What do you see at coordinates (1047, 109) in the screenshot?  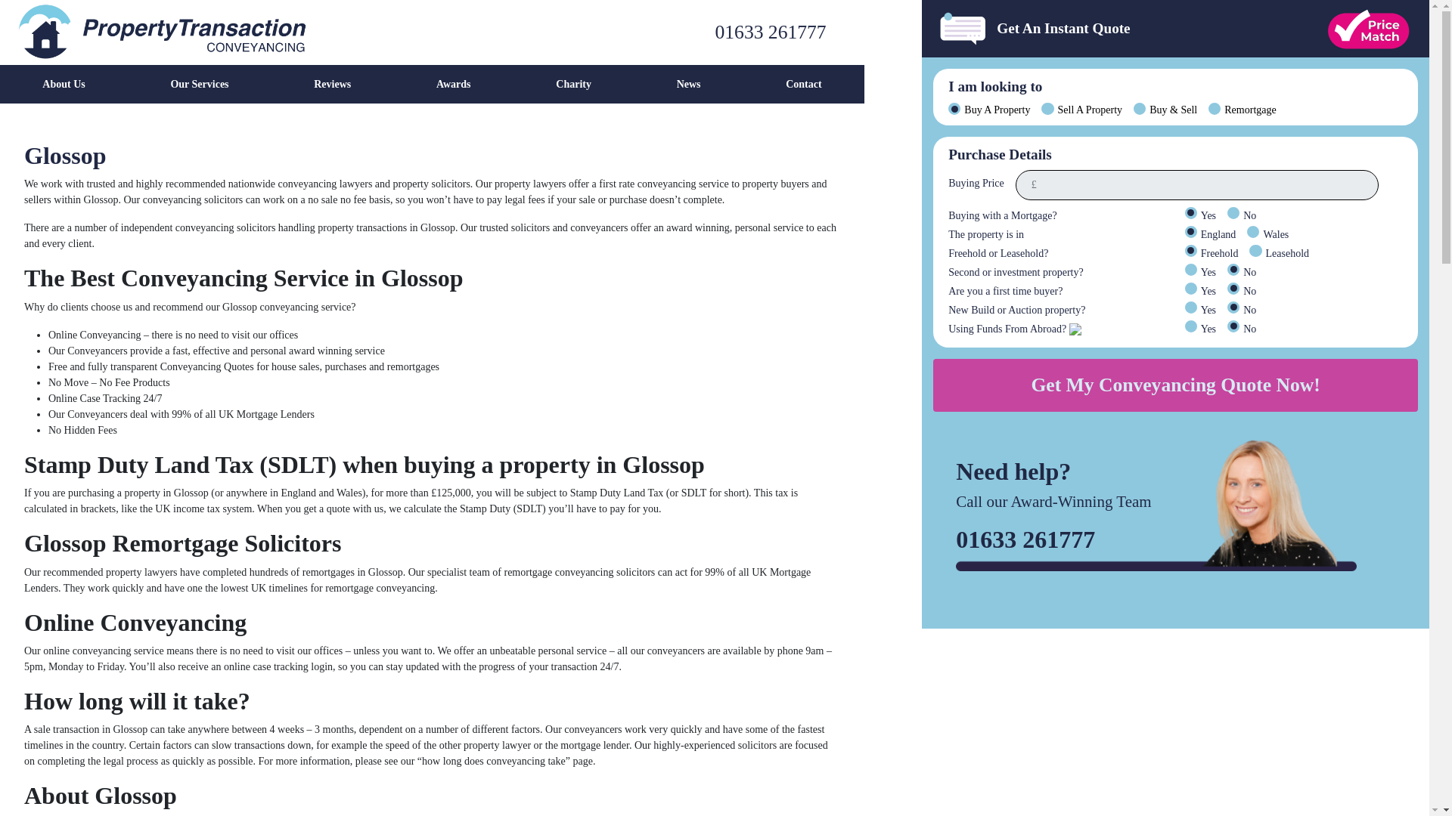 I see `Sell` at bounding box center [1047, 109].